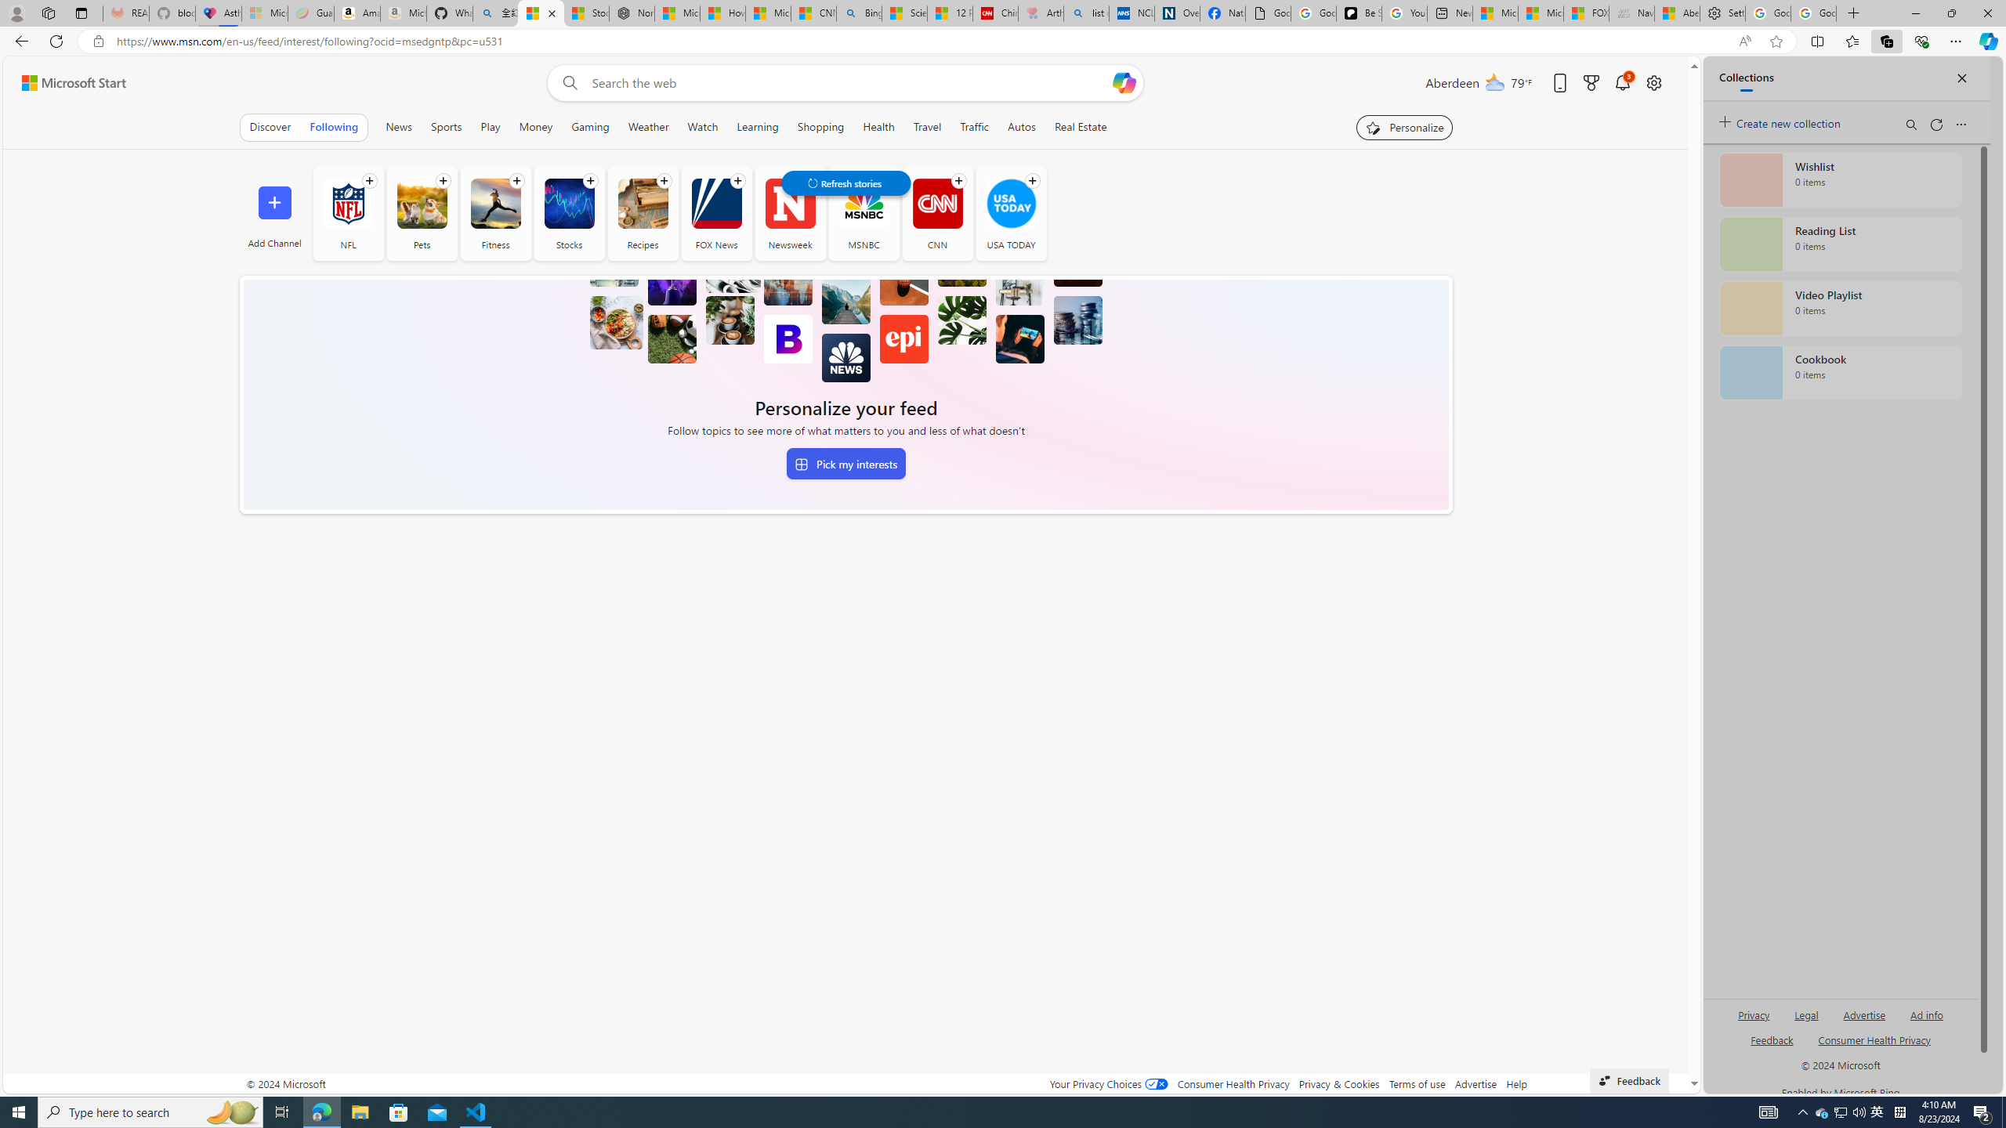 Image resolution: width=2006 pixels, height=1128 pixels. I want to click on FOX News - MSN, so click(1585, 13).